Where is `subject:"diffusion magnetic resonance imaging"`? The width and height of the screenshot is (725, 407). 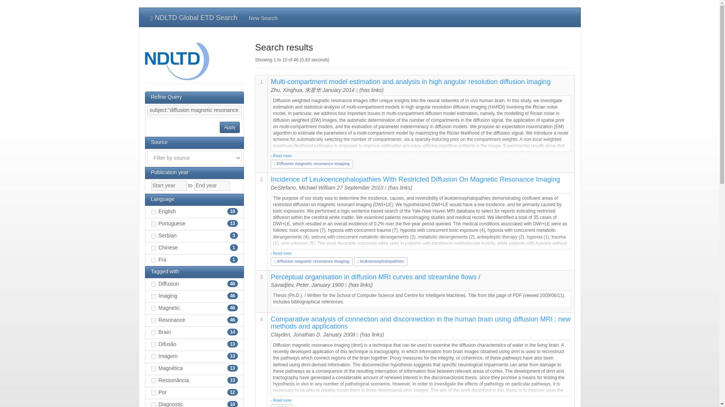
subject:"diffusion magnetic resonance imaging" is located at coordinates (194, 110).